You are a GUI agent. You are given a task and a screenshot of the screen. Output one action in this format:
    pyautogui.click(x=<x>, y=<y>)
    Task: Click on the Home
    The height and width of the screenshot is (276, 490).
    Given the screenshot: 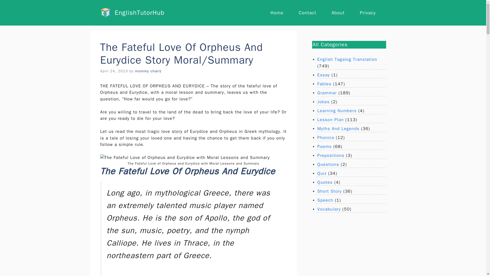 What is the action you would take?
    pyautogui.click(x=277, y=13)
    